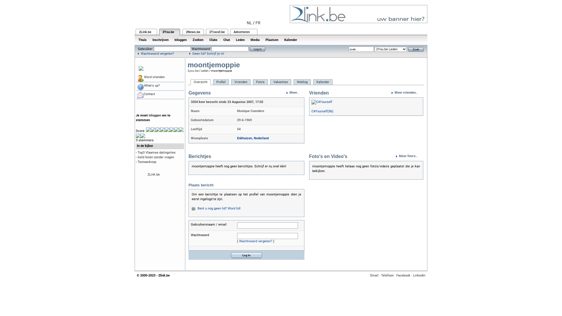  What do you see at coordinates (258, 23) in the screenshot?
I see `FR` at bounding box center [258, 23].